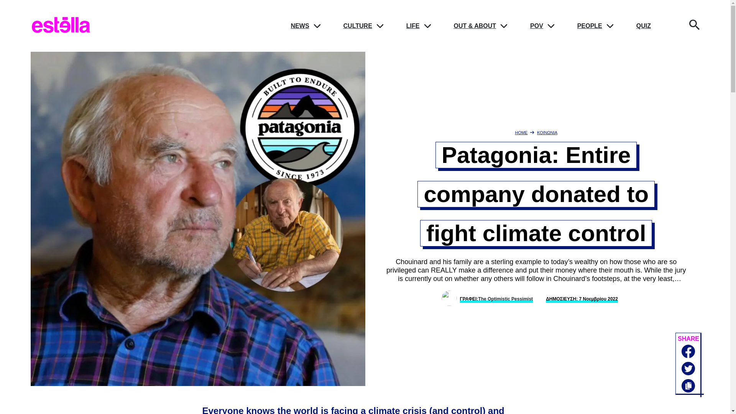 The width and height of the screenshot is (736, 414). What do you see at coordinates (61, 32) in the screenshot?
I see `Estella` at bounding box center [61, 32].